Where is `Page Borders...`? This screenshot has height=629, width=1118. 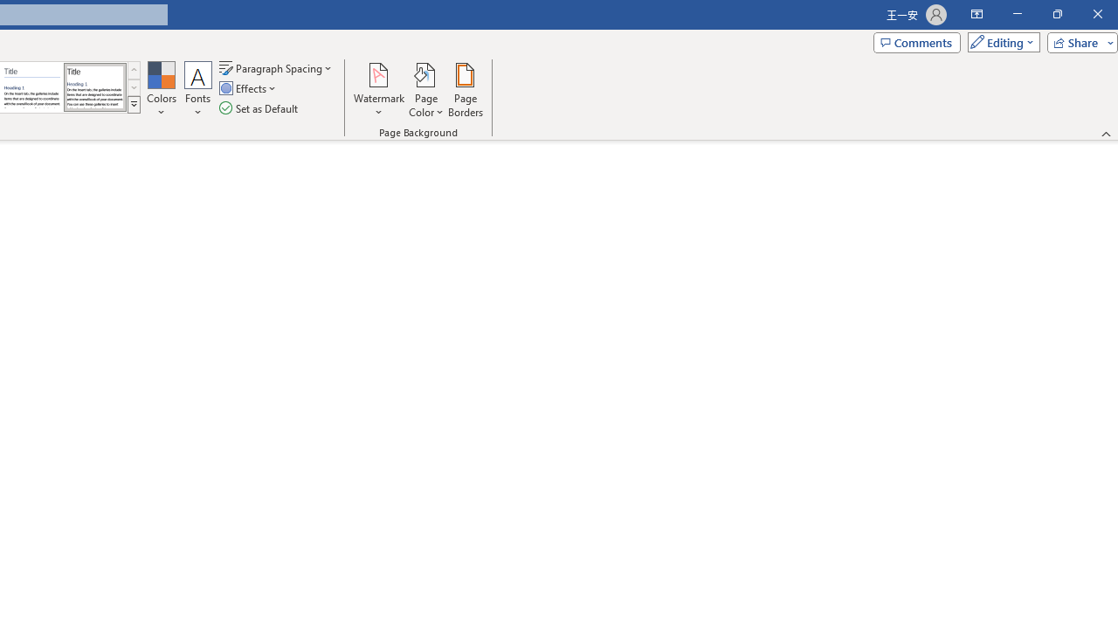 Page Borders... is located at coordinates (465, 89).